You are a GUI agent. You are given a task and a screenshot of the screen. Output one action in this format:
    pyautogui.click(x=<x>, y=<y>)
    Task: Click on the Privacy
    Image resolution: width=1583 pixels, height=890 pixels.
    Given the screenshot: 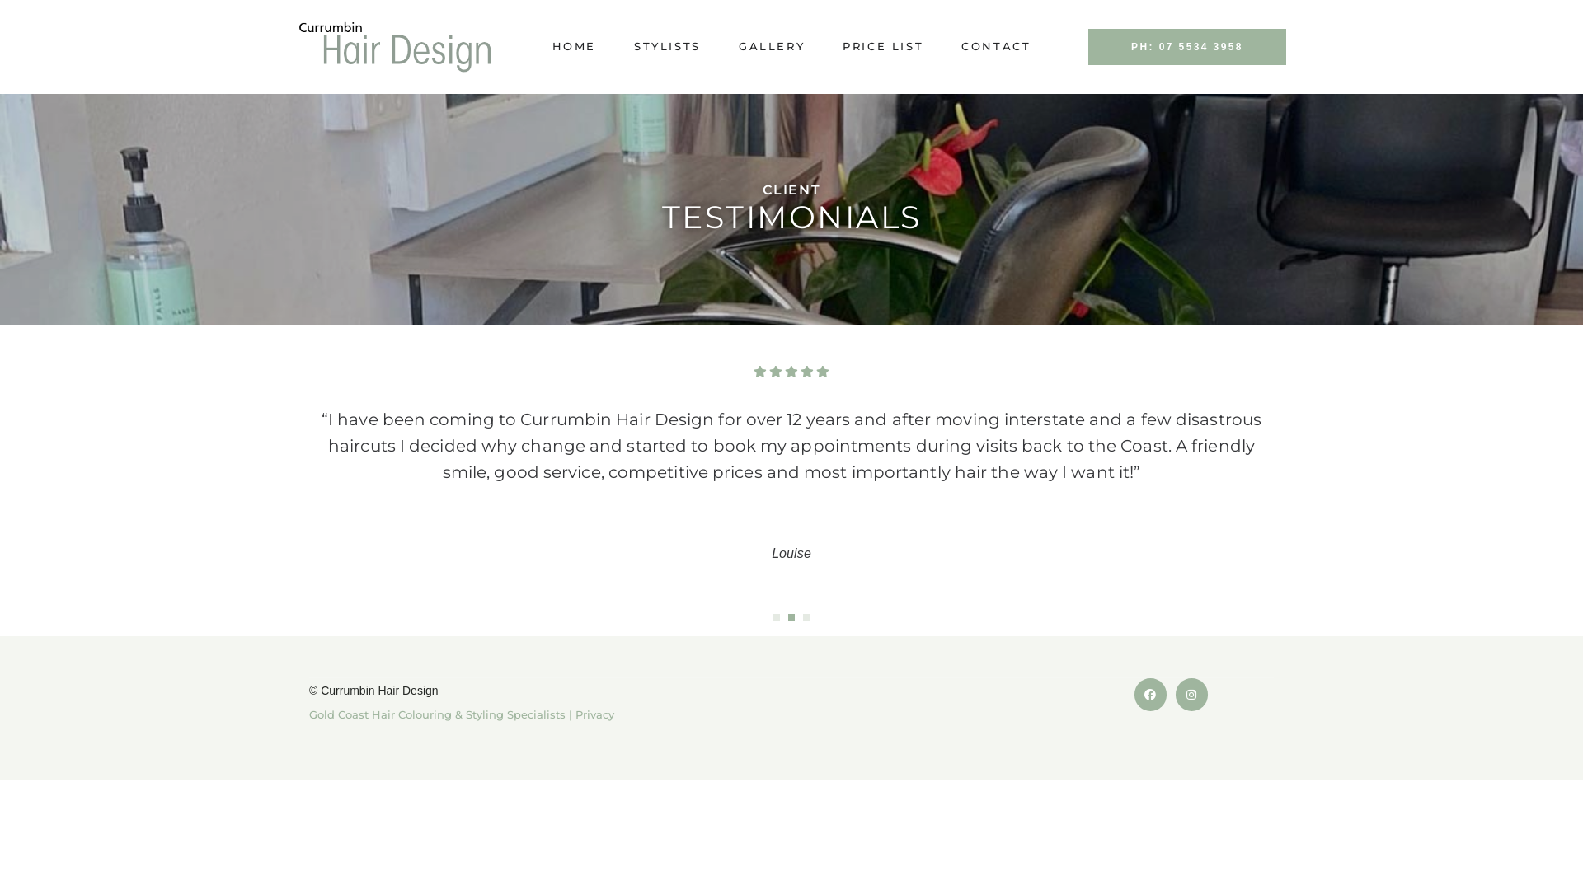 What is the action you would take?
    pyautogui.click(x=595, y=714)
    